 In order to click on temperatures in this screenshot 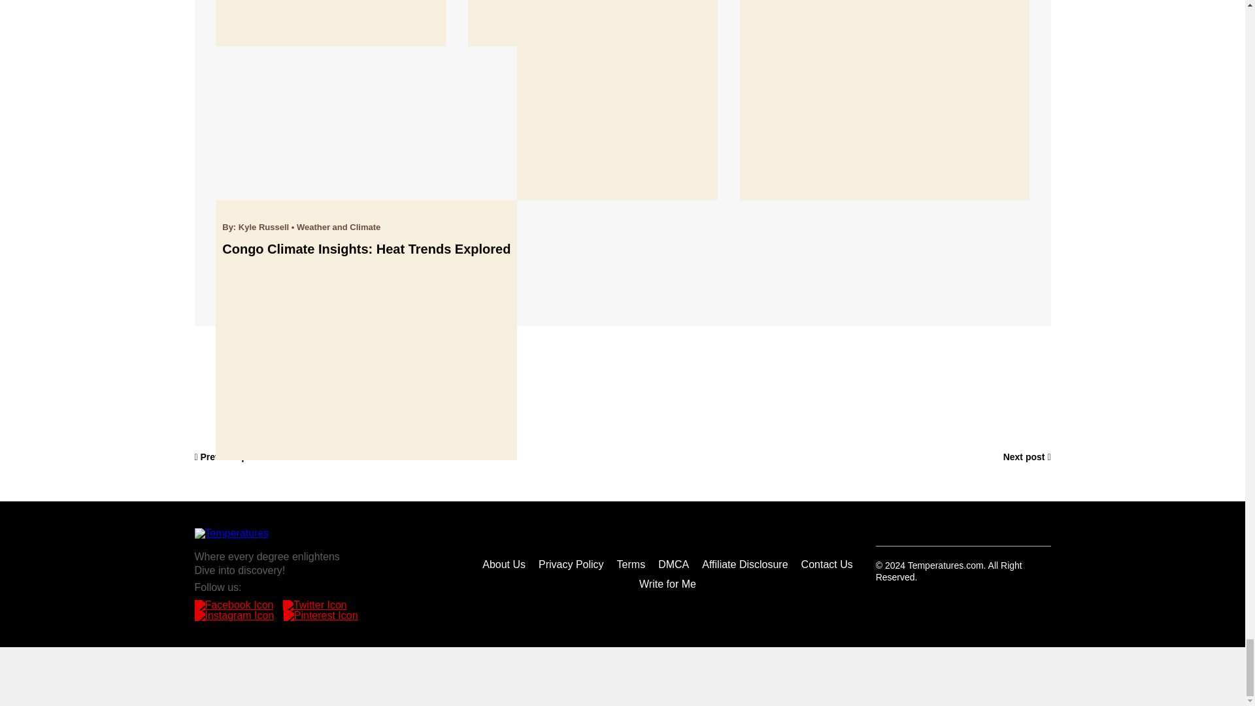, I will do `click(231, 533)`.